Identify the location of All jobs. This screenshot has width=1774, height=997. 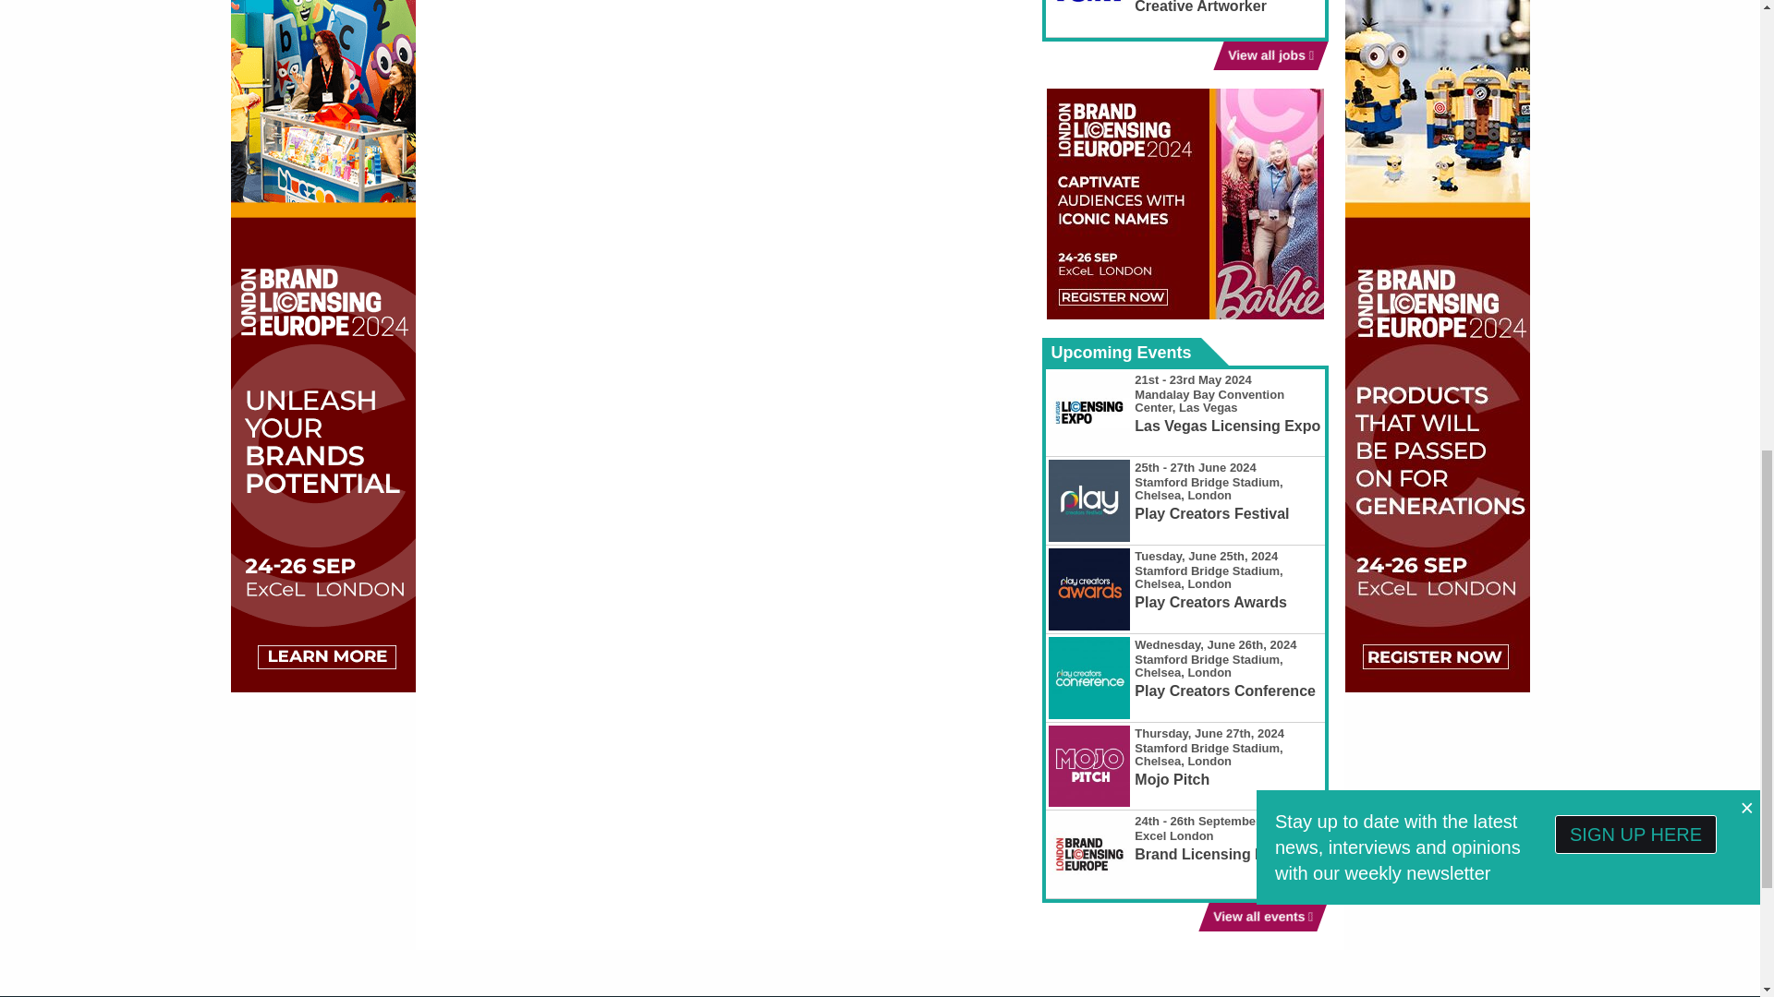
(1266, 55).